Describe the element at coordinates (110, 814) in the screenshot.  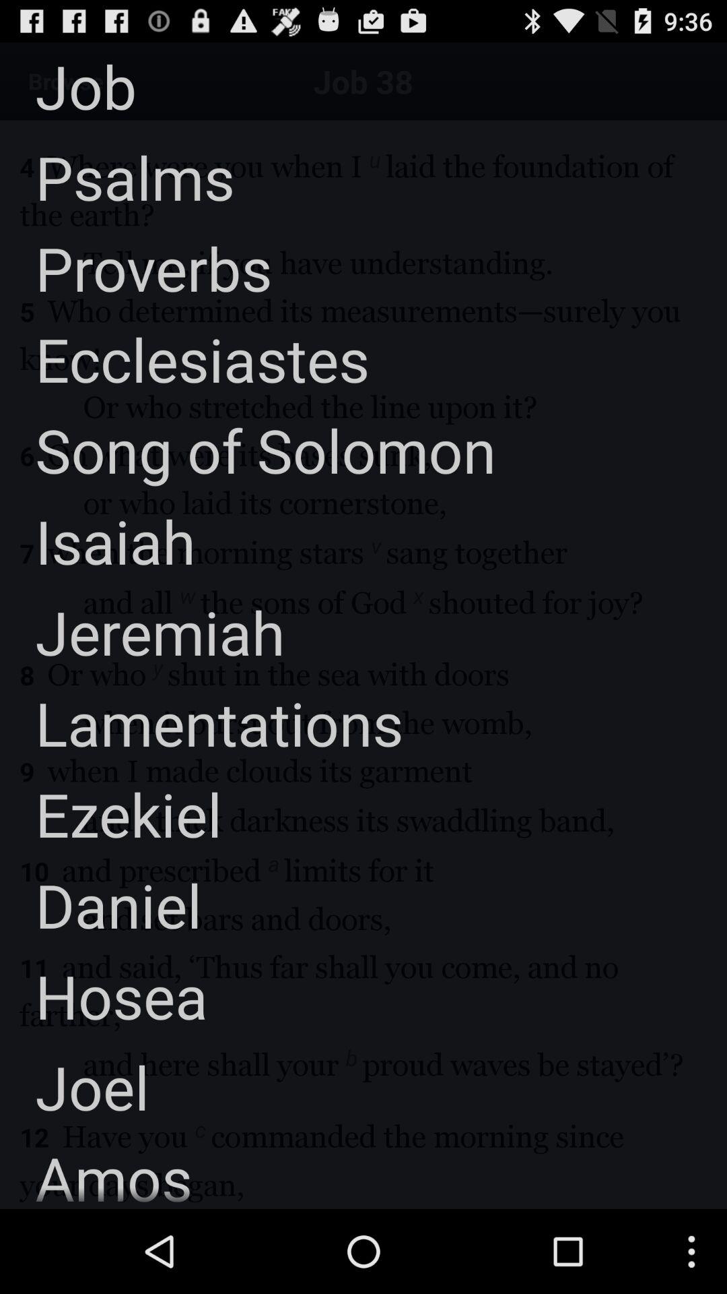
I see `tap ezekiel item` at that location.